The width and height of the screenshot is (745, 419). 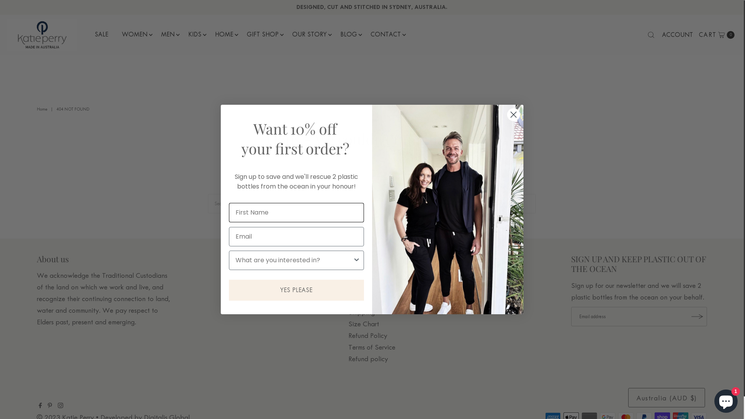 I want to click on Shopify online store chat, so click(x=726, y=400).